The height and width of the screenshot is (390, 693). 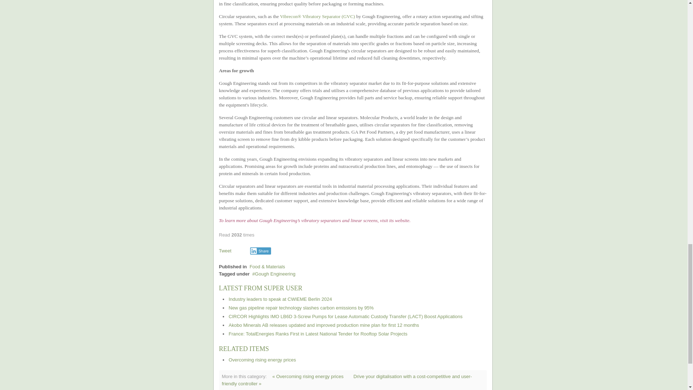 I want to click on Tweet, so click(x=225, y=251).